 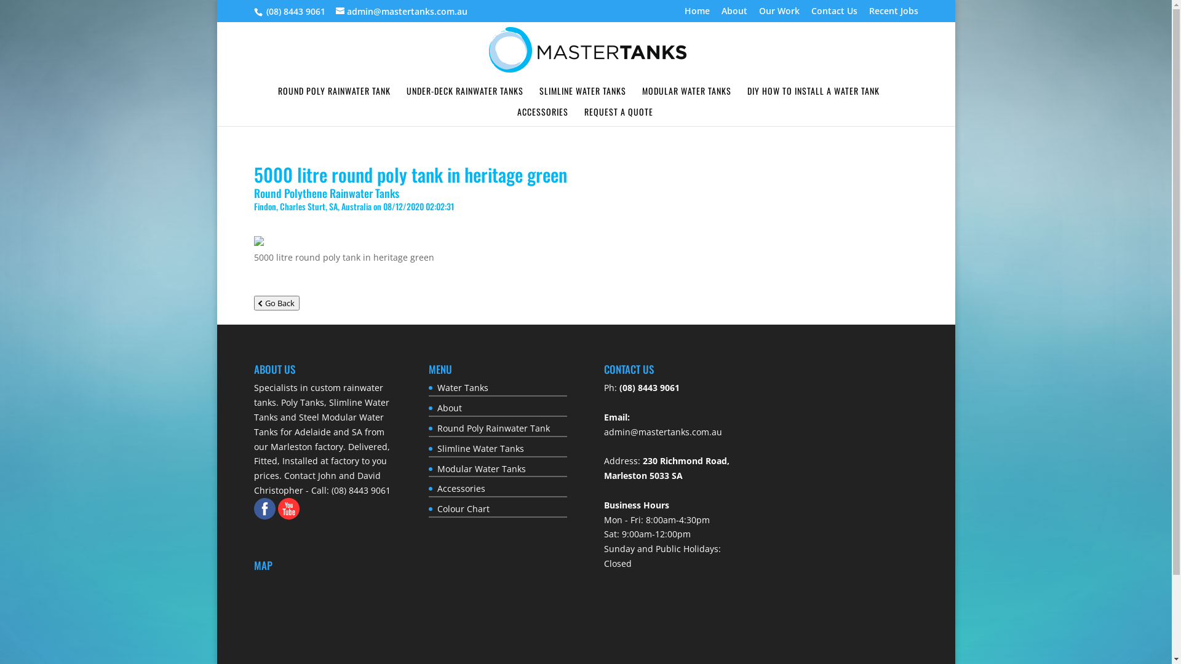 What do you see at coordinates (481, 449) in the screenshot?
I see `Slimline Water Tanks` at bounding box center [481, 449].